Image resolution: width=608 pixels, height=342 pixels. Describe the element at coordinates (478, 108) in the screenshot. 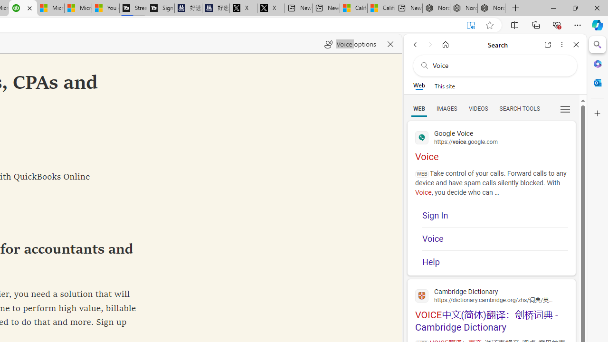

I see `Search Filter, VIDEOS` at that location.